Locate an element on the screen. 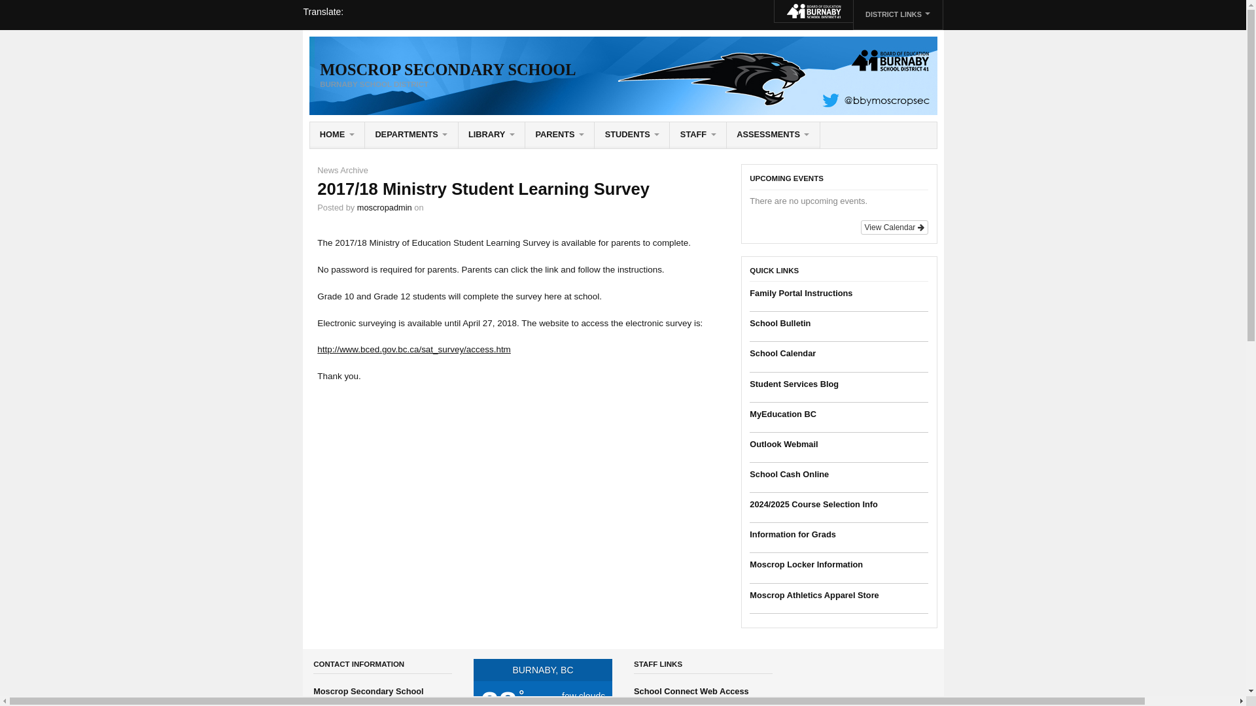 Image resolution: width=1256 pixels, height=706 pixels. MOSCROP SECONDARY SCHOOL is located at coordinates (447, 69).